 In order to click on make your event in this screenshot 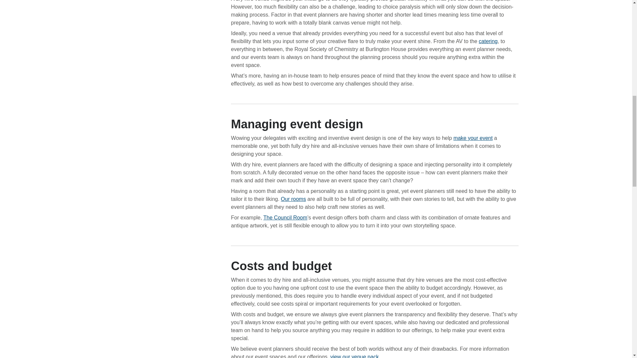, I will do `click(473, 138)`.